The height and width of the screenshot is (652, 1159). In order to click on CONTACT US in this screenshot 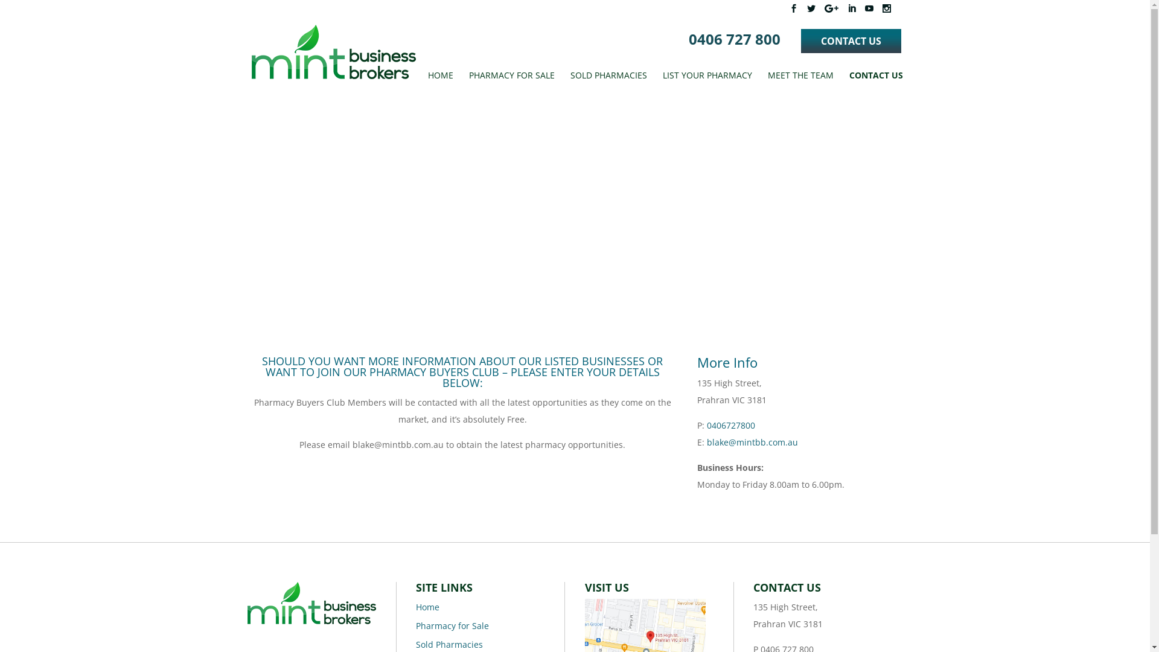, I will do `click(851, 41)`.